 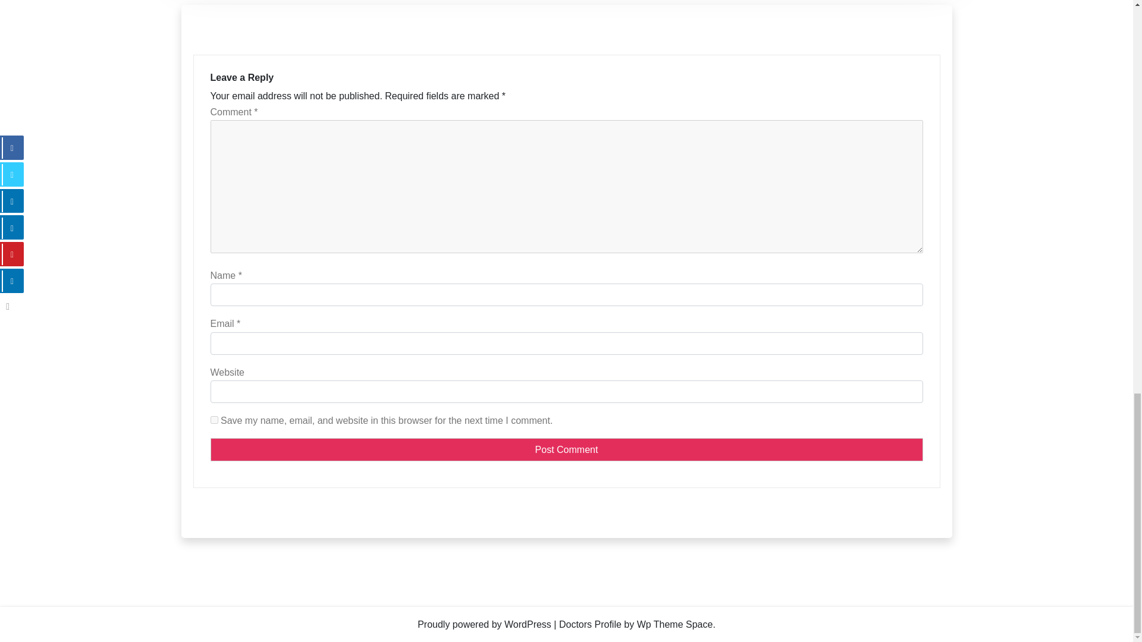 What do you see at coordinates (214, 420) in the screenshot?
I see `yes` at bounding box center [214, 420].